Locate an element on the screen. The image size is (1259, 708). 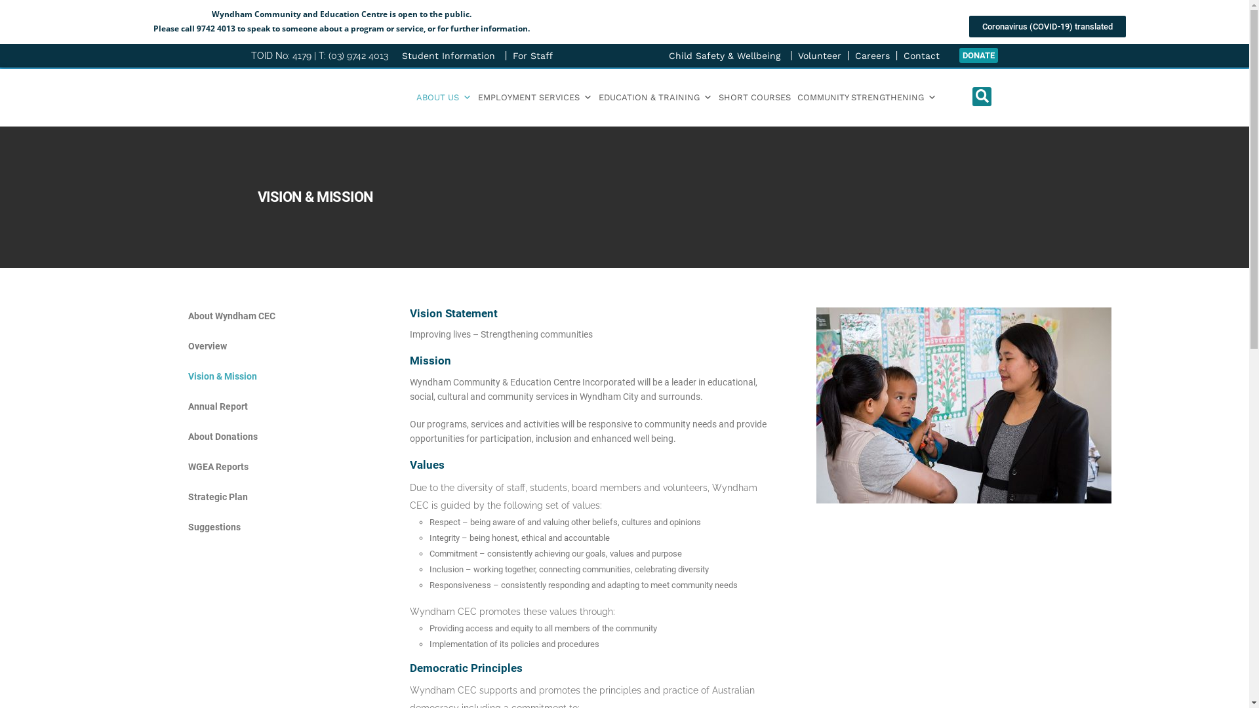
DONATE is located at coordinates (978, 55).